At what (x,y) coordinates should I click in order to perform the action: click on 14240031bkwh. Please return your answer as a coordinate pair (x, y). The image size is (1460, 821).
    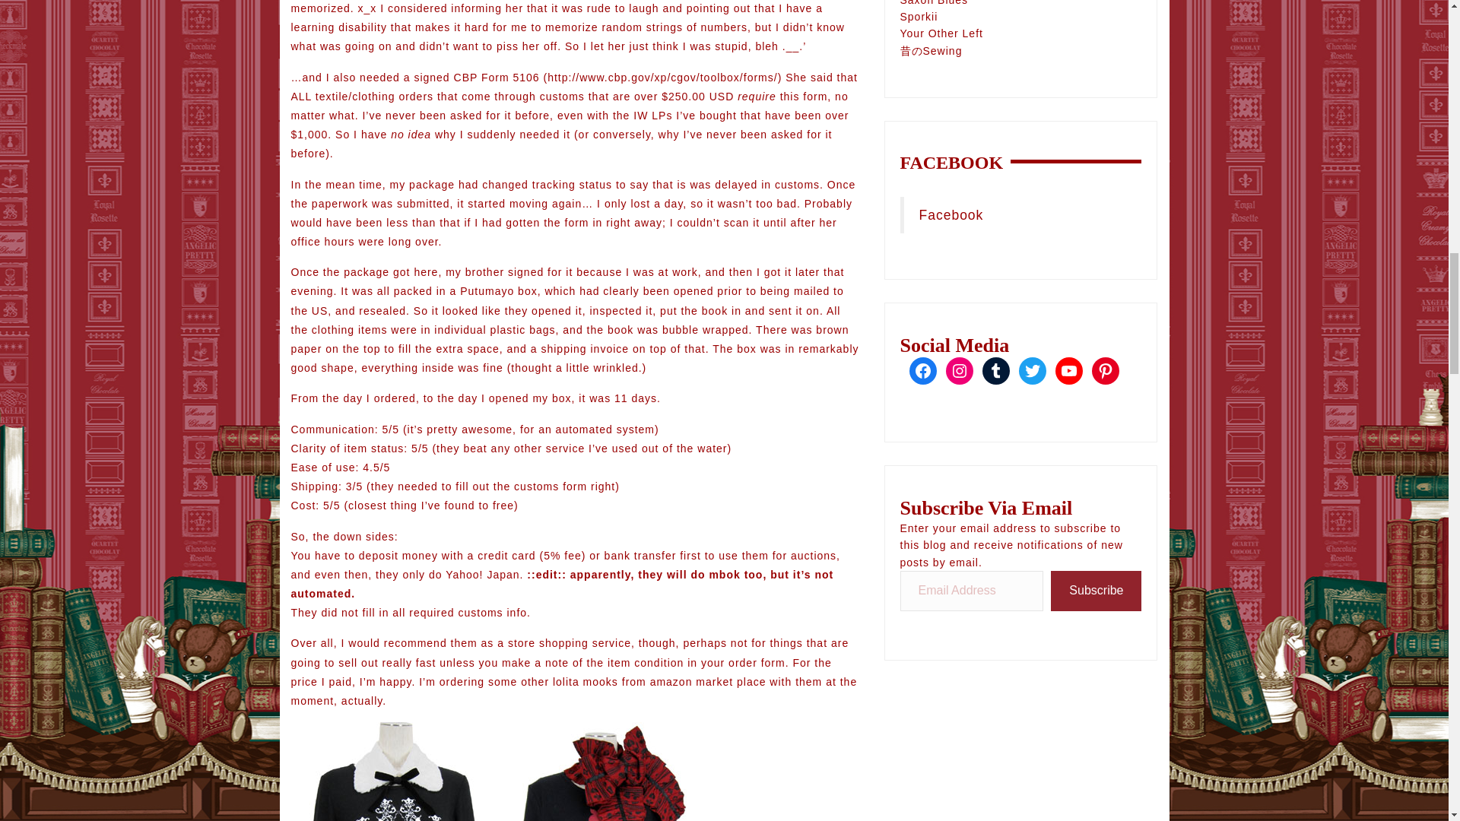
    Looking at the image, I should click on (394, 772).